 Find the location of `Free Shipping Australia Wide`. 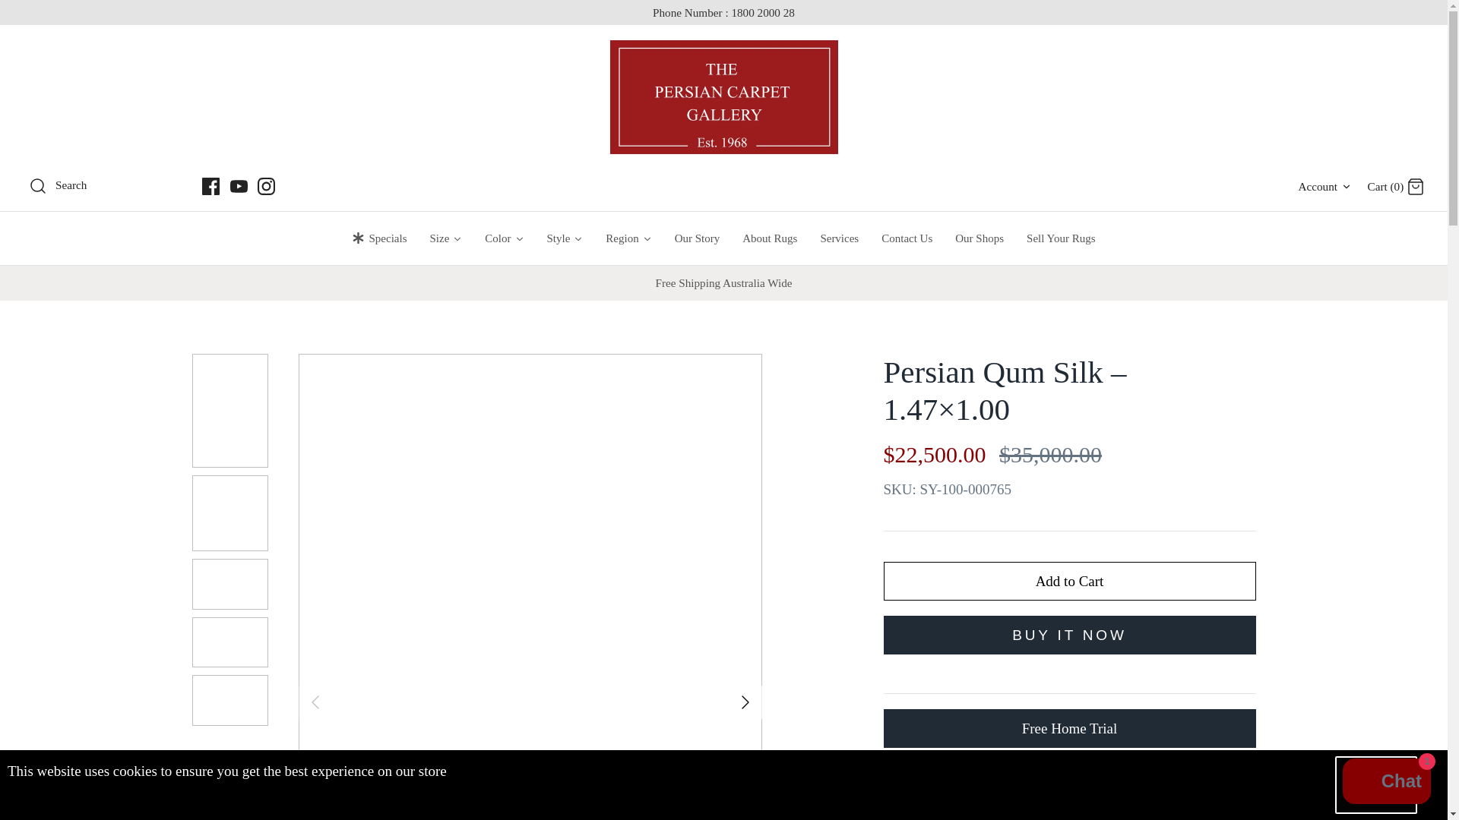

Free Shipping Australia Wide is located at coordinates (1325, 186).